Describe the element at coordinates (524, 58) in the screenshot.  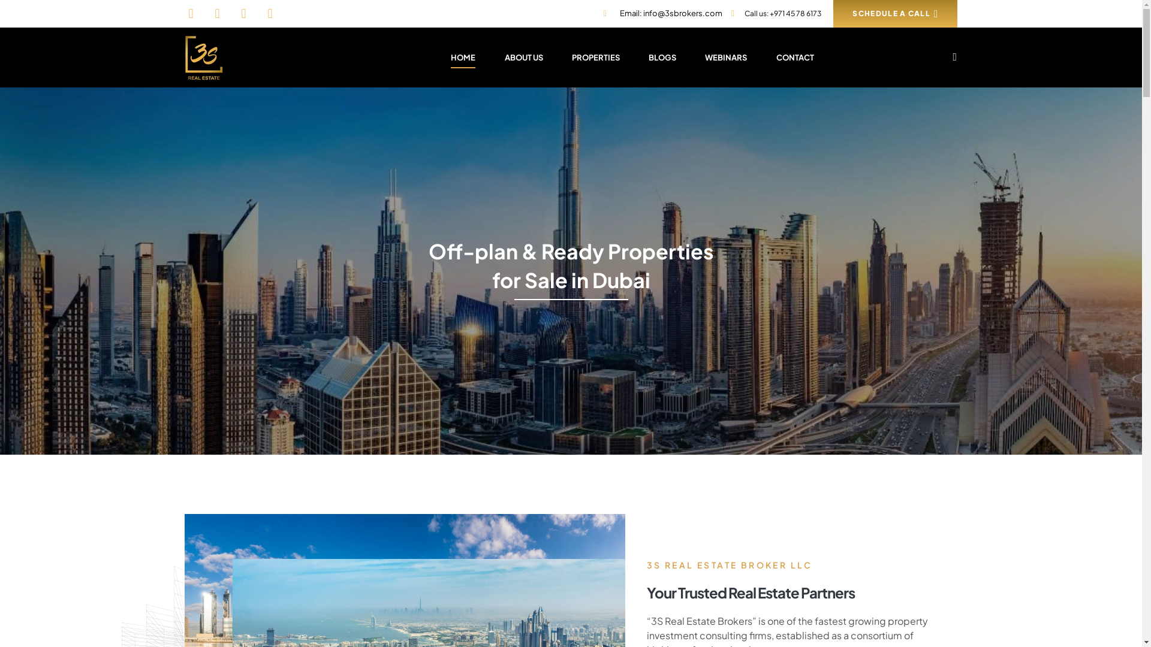
I see `ABOUT US` at that location.